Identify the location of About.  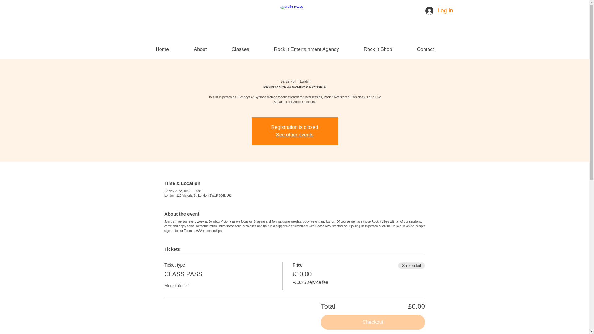
(200, 49).